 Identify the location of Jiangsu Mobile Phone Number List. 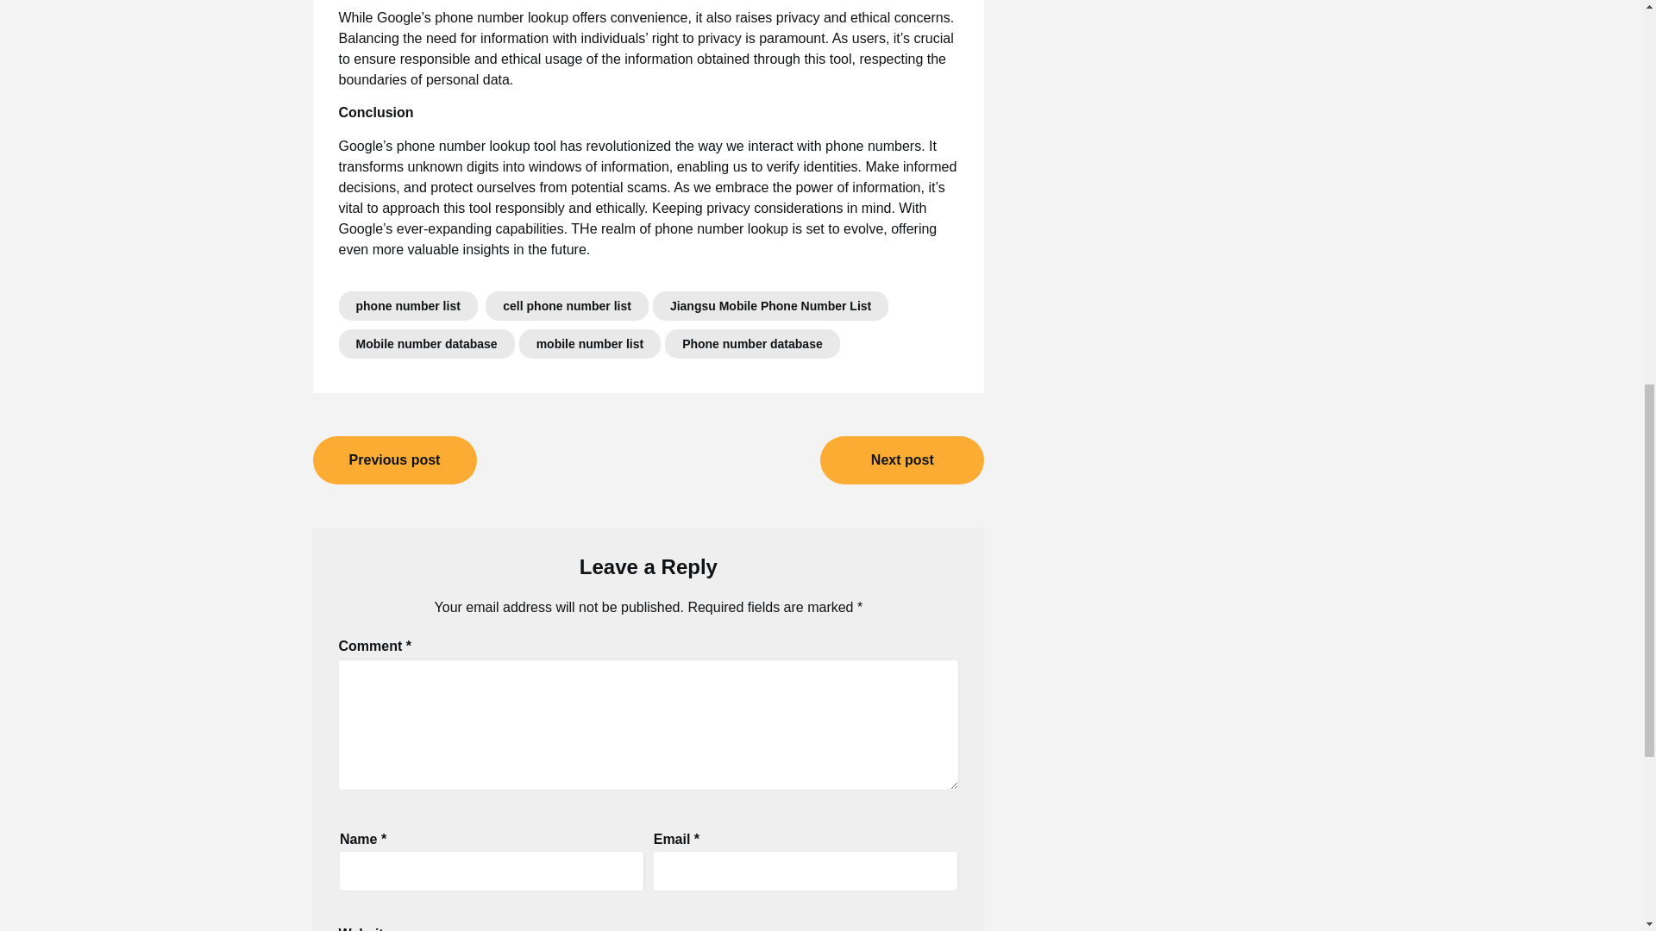
(769, 305).